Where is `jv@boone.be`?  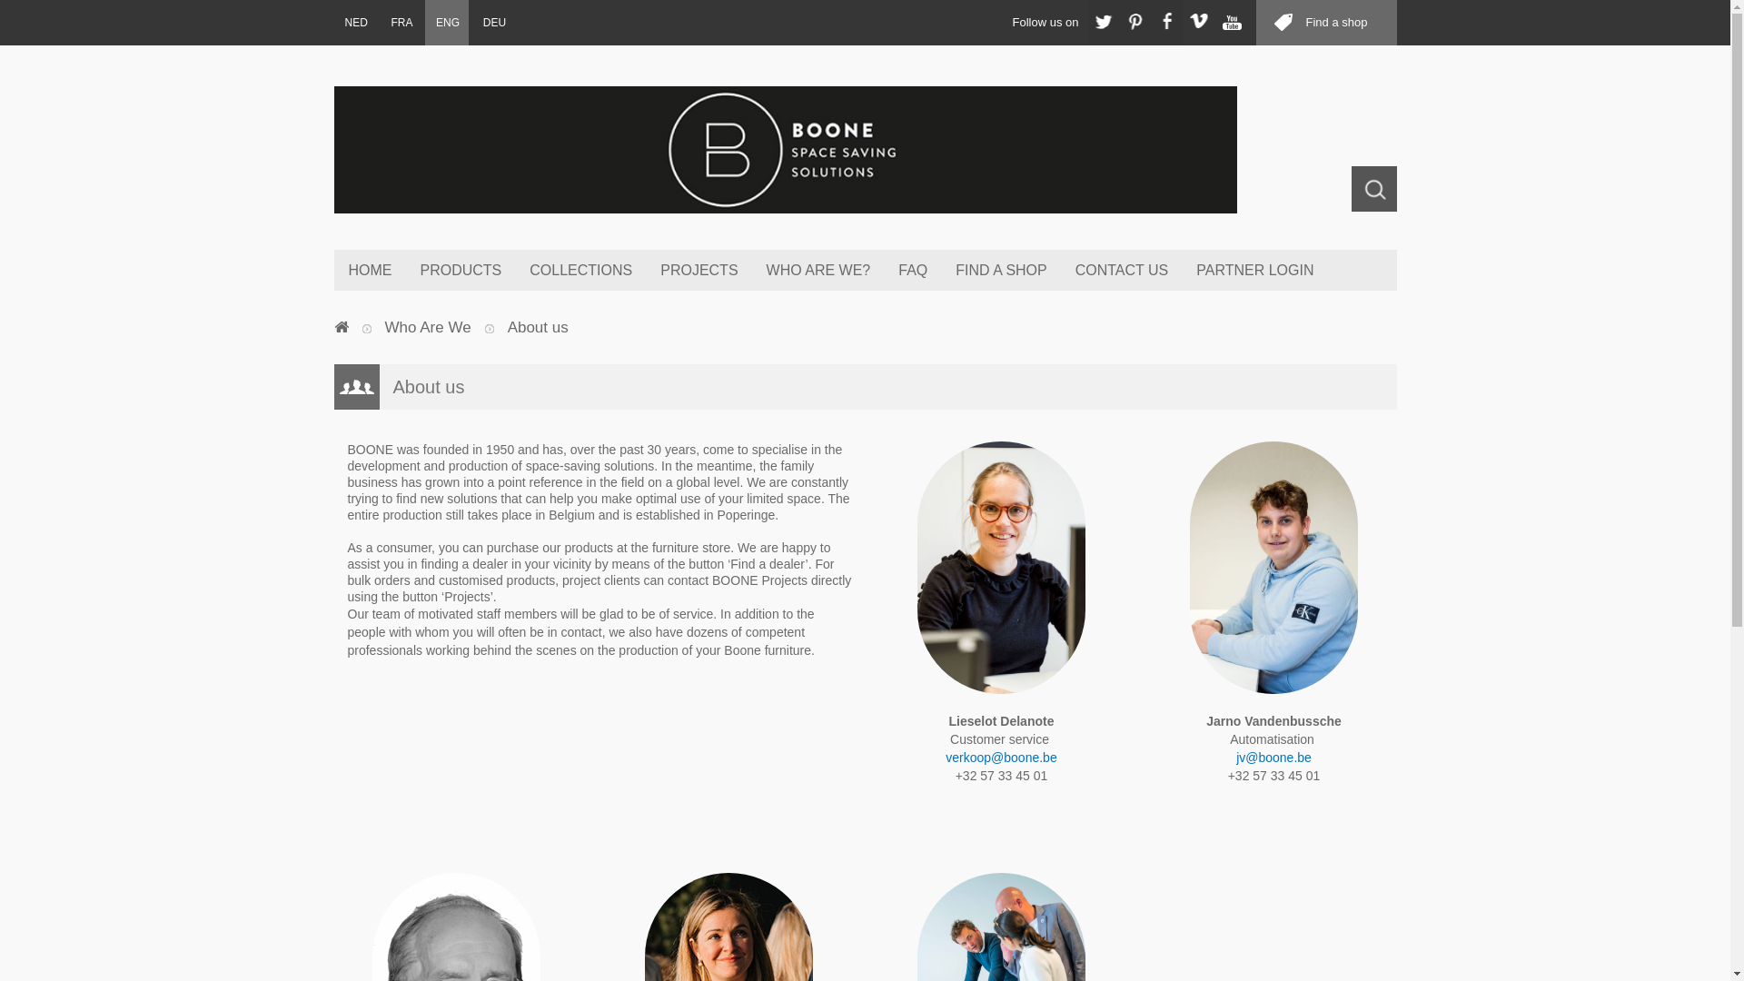
jv@boone.be is located at coordinates (1273, 758).